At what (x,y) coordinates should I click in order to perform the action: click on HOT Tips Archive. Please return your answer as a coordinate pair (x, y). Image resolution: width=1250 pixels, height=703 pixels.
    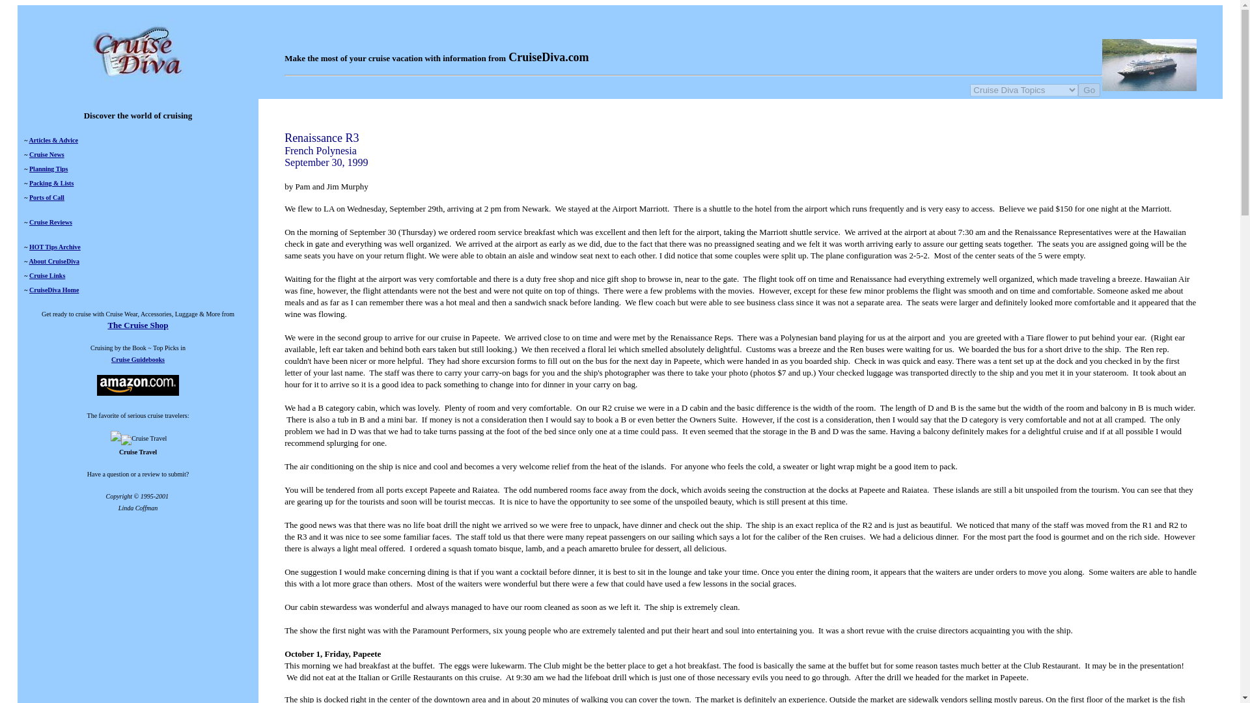
    Looking at the image, I should click on (55, 246).